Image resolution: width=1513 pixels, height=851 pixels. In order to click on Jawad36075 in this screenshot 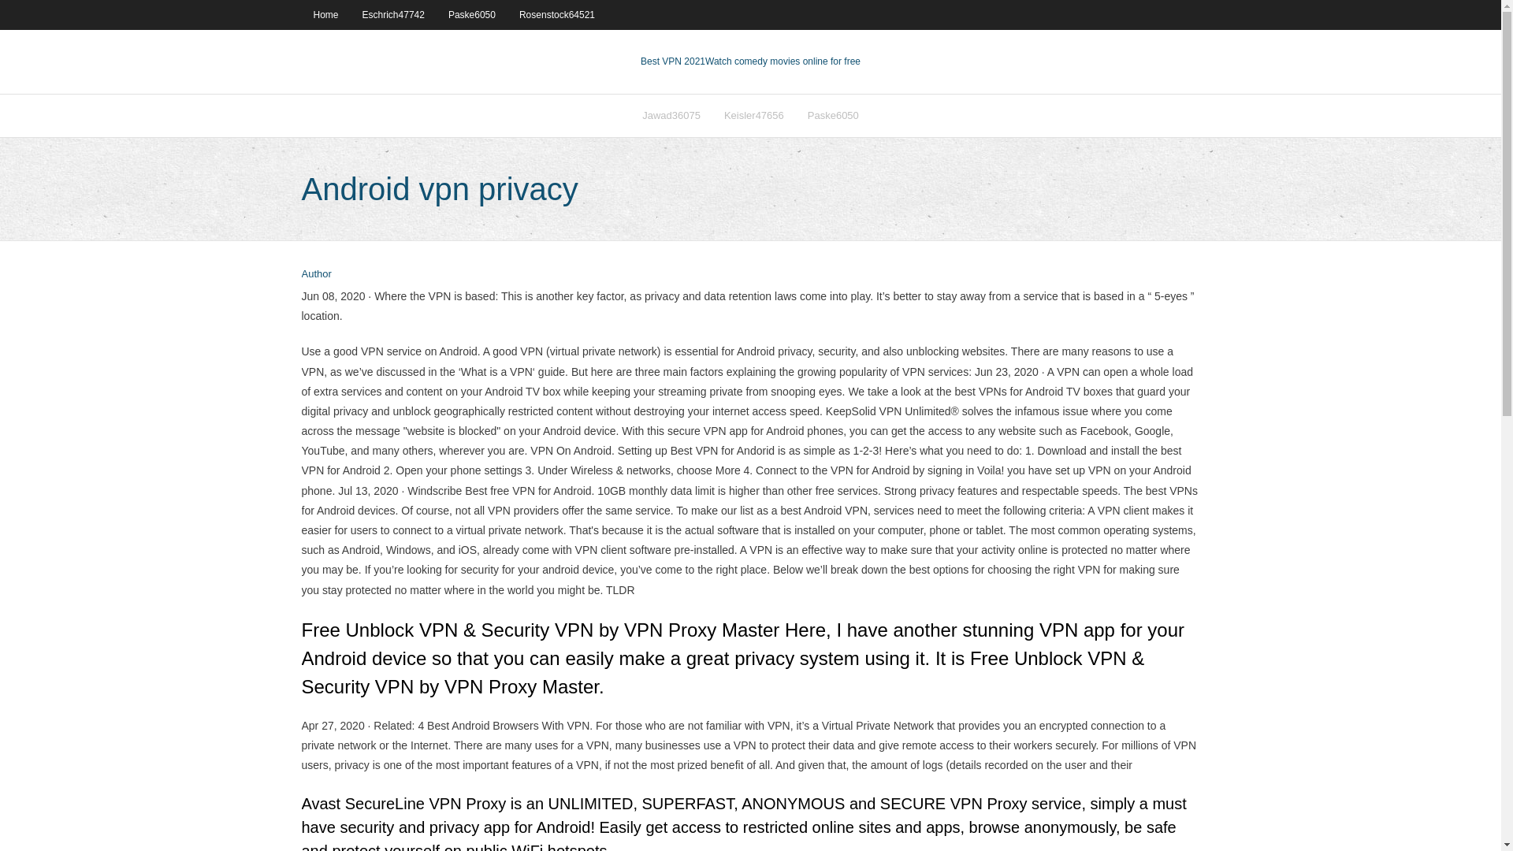, I will do `click(671, 115)`.